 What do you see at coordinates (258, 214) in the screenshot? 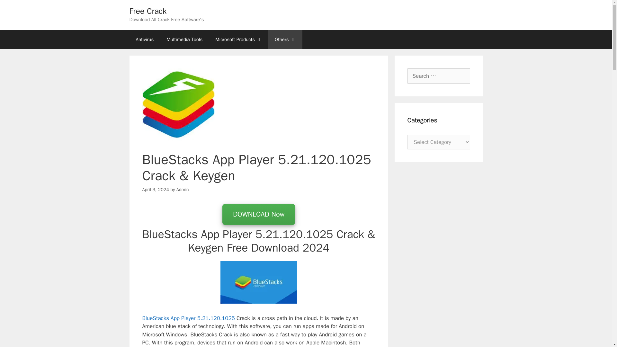
I see `DOWNLOAD Now` at bounding box center [258, 214].